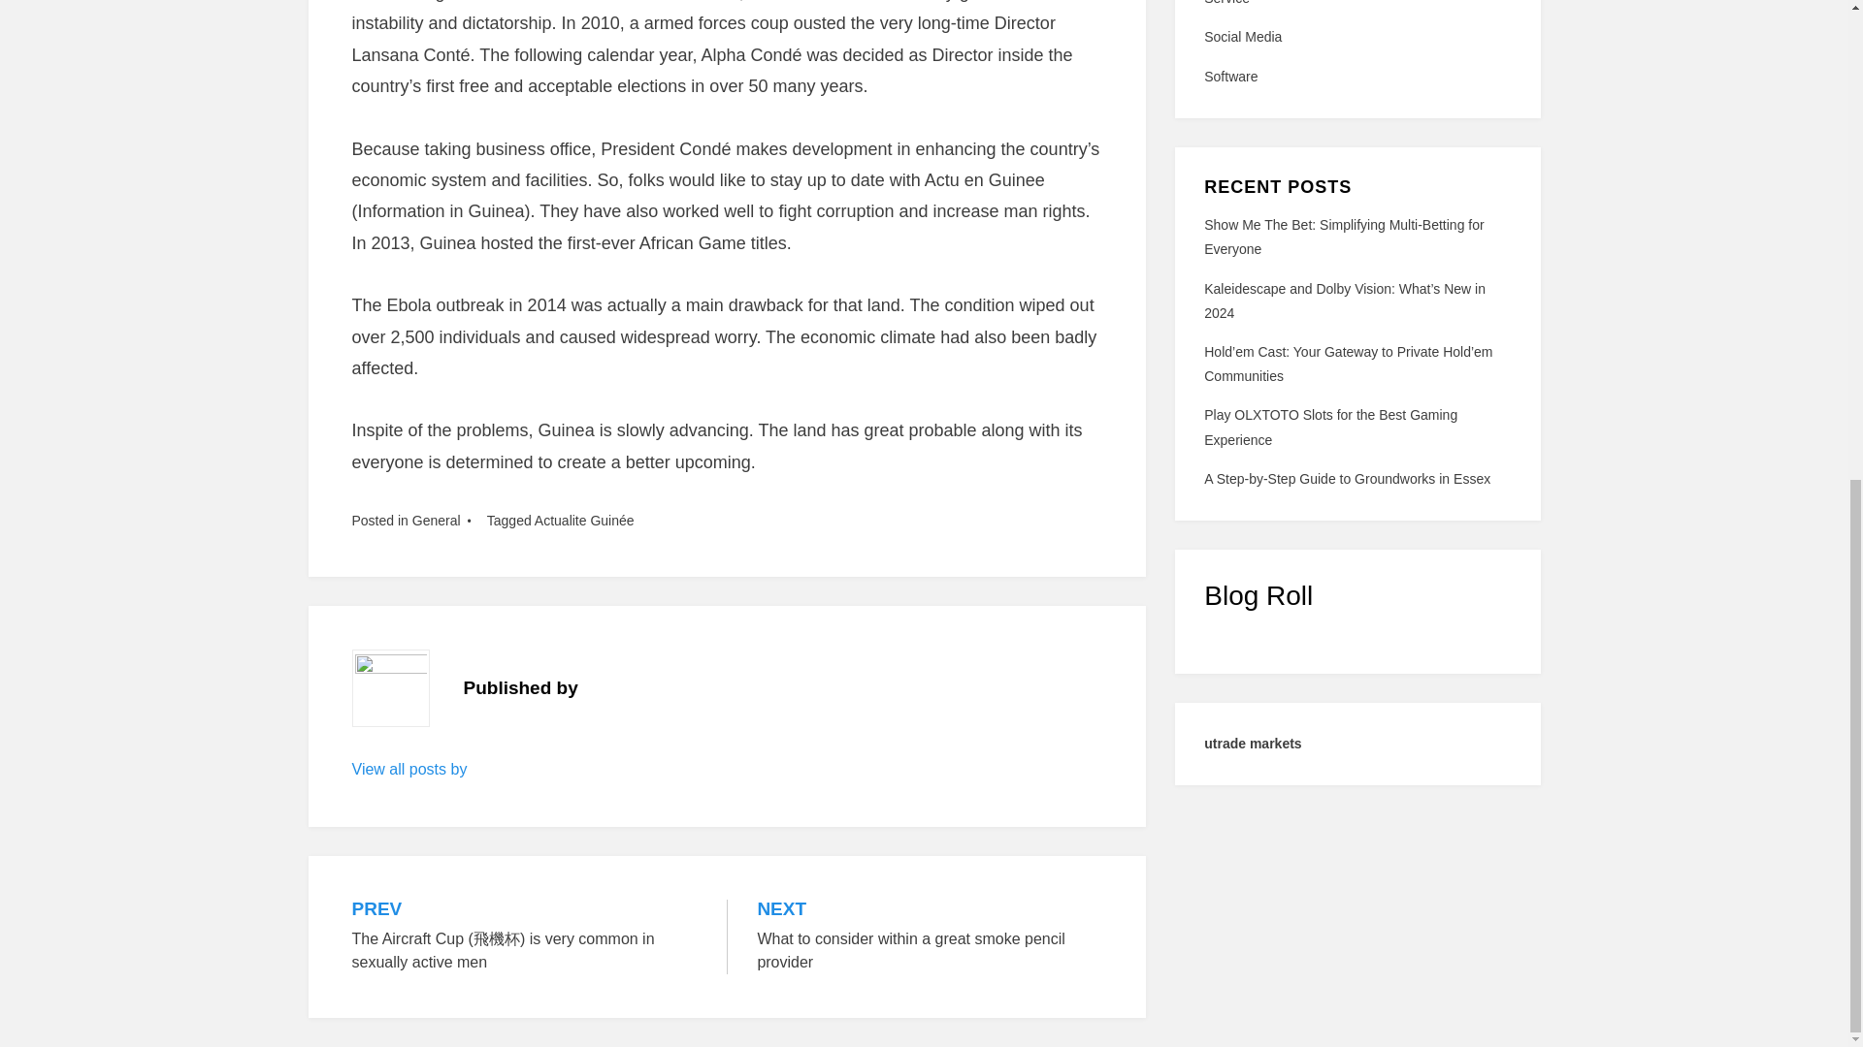 This screenshot has height=1047, width=1863. Describe the element at coordinates (1356, 76) in the screenshot. I see `A Step-by-Step Guide to Groundworks in Essex` at that location.